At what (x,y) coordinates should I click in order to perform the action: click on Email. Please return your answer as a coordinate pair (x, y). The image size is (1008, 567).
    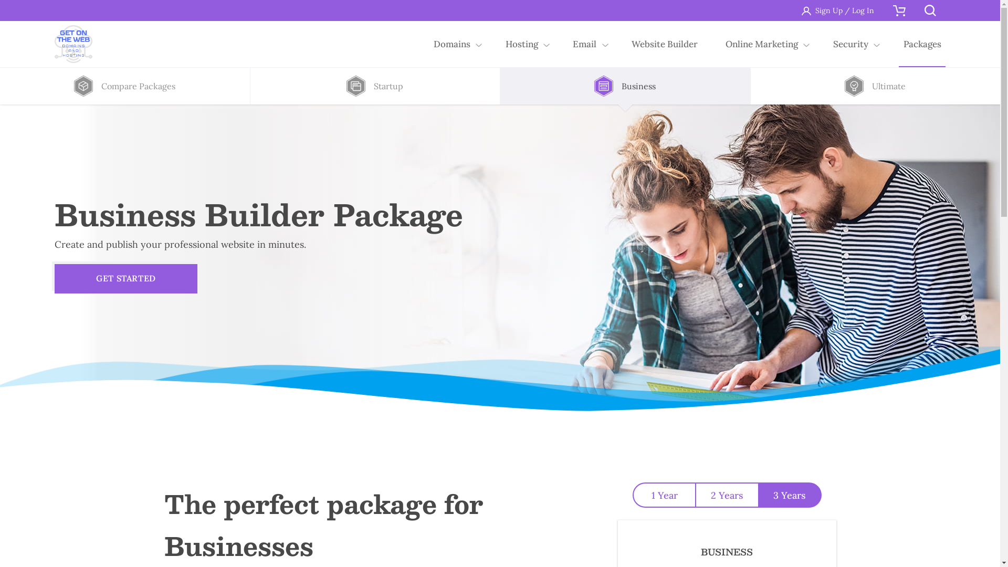
    Looking at the image, I should click on (585, 44).